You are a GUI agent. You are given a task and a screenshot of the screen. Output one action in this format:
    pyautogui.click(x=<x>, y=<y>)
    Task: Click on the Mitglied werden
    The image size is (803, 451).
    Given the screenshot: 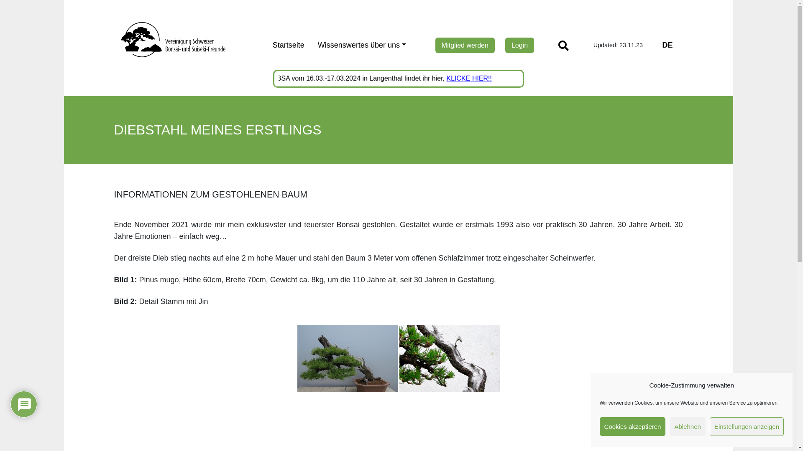 What is the action you would take?
    pyautogui.click(x=465, y=45)
    